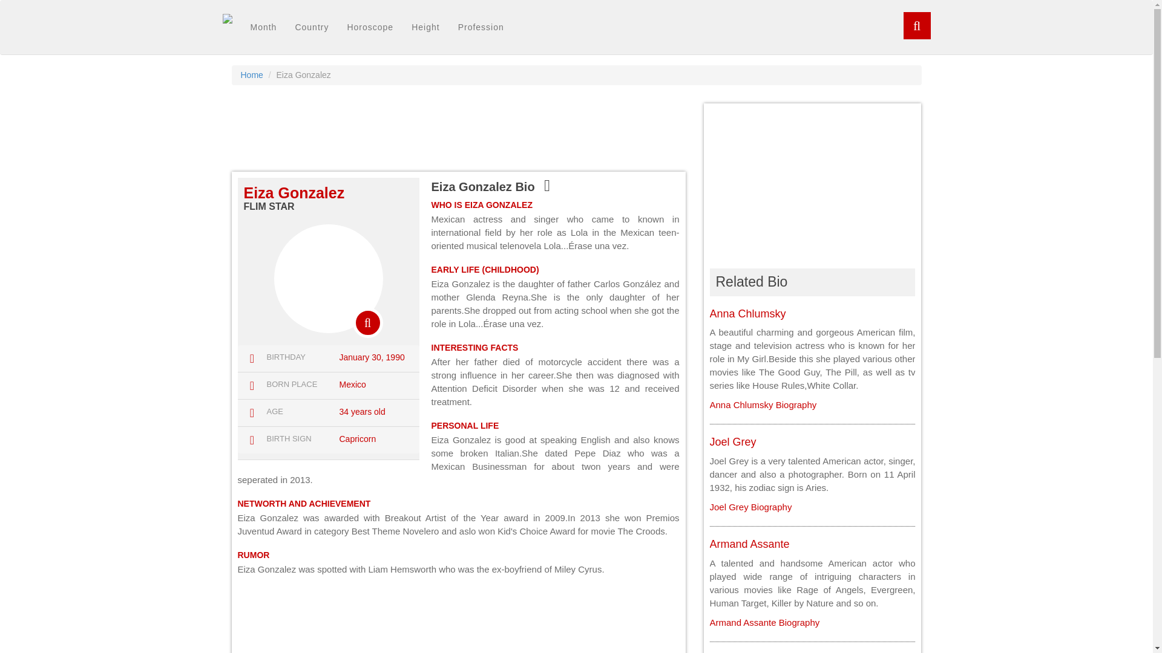 This screenshot has width=1162, height=653. I want to click on 34 years old, so click(362, 411).